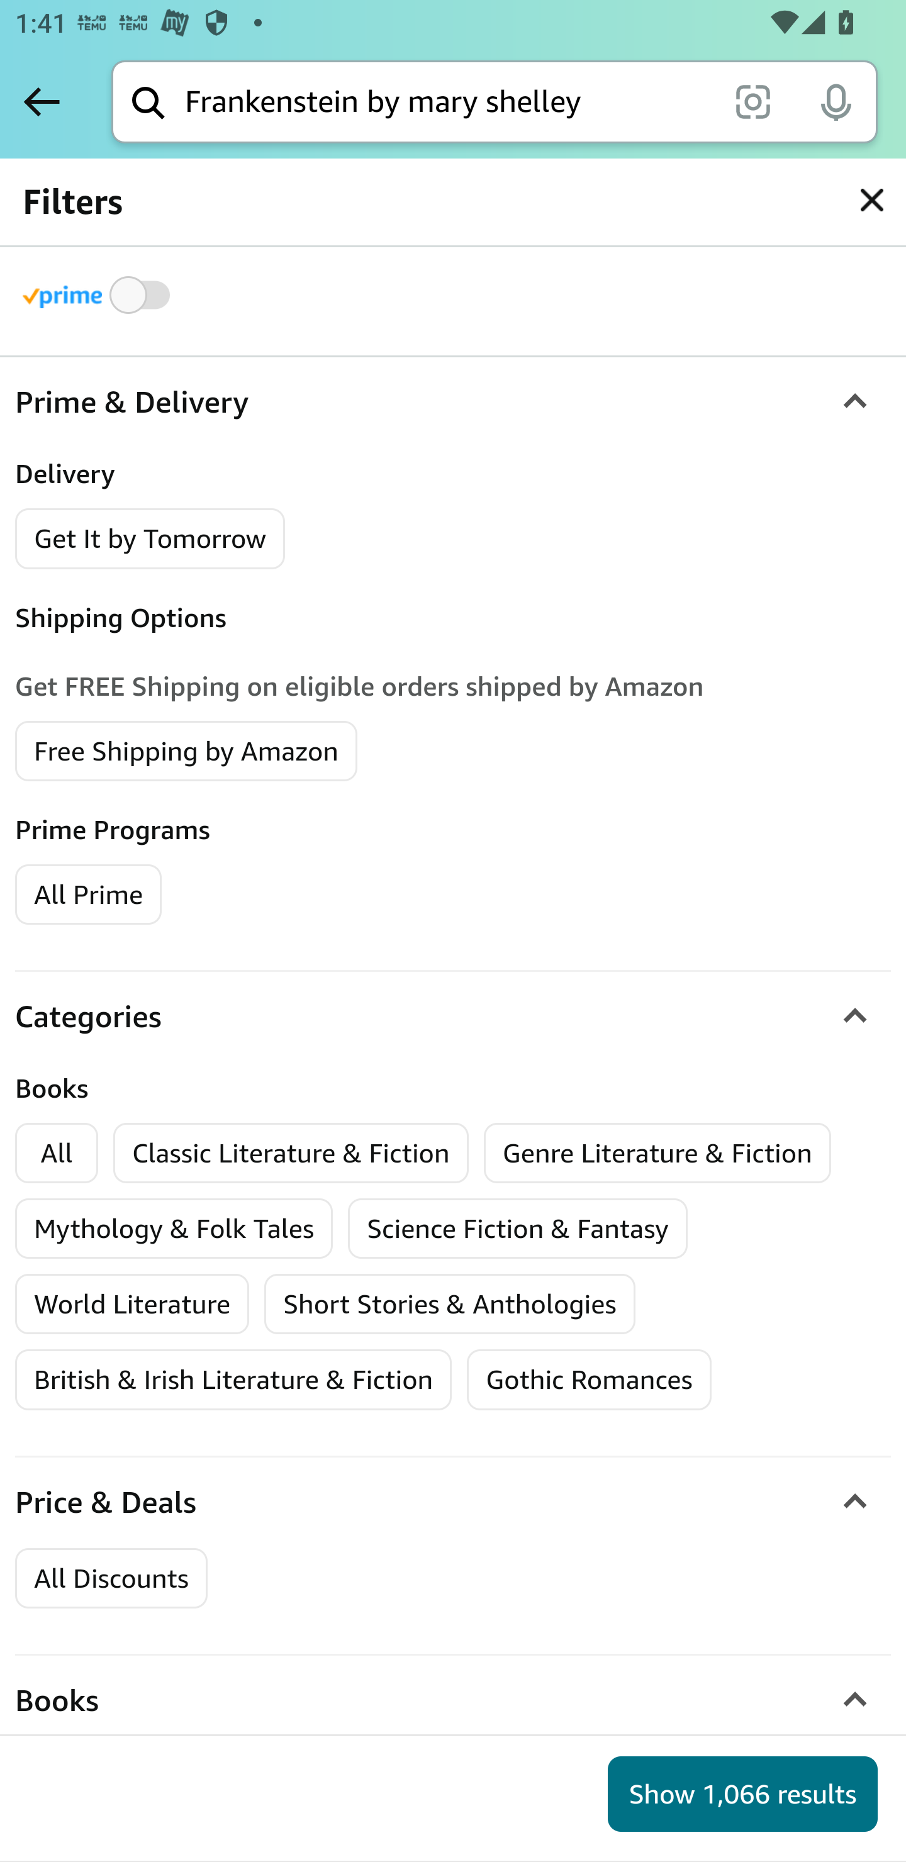  I want to click on Classic Literature & Fiction, so click(292, 1152).